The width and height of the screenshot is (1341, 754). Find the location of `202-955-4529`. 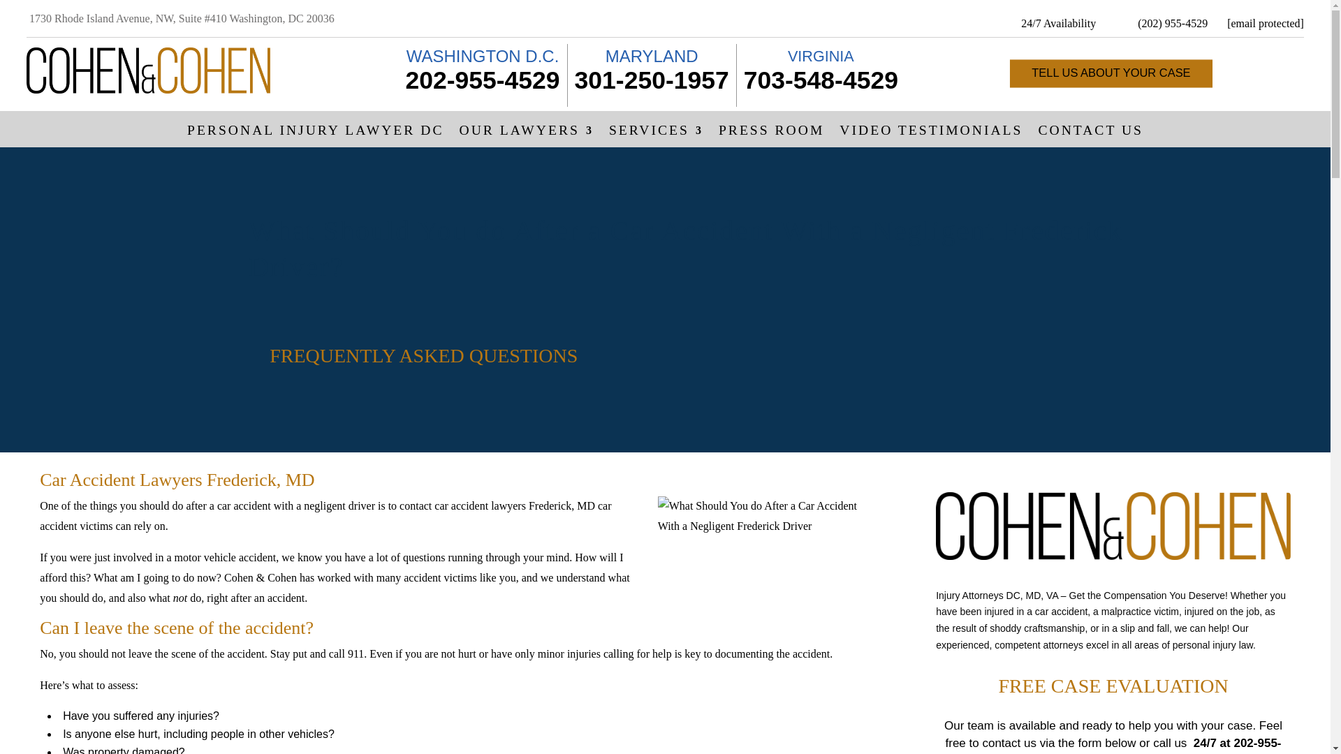

202-955-4529 is located at coordinates (482, 80).